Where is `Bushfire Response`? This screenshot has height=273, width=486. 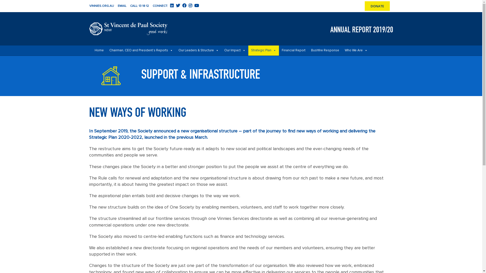 Bushfire Response is located at coordinates (325, 51).